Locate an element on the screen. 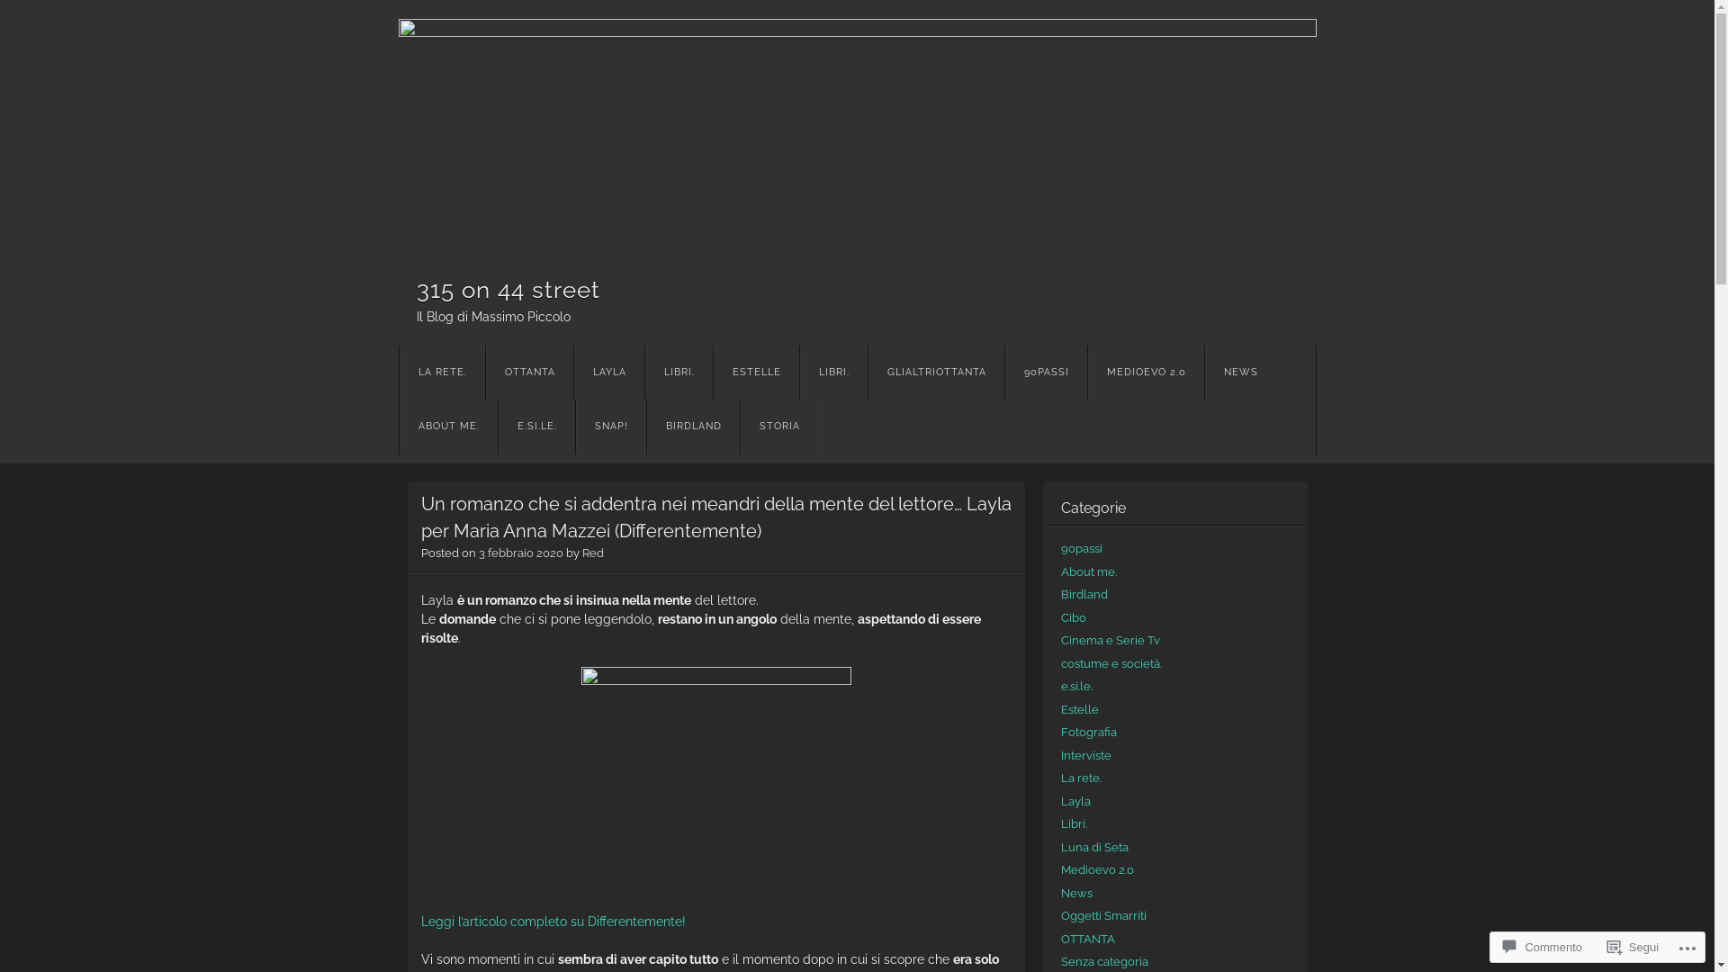 This screenshot has height=972, width=1728. GLIALTRIOTTANTA is located at coordinates (936, 373).